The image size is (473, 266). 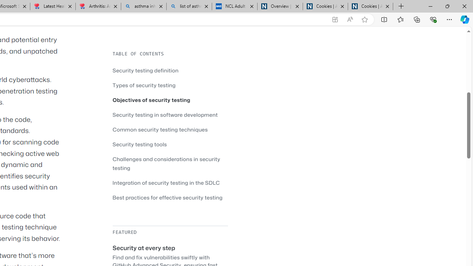 What do you see at coordinates (151, 100) in the screenshot?
I see `Objectives of security testing` at bounding box center [151, 100].